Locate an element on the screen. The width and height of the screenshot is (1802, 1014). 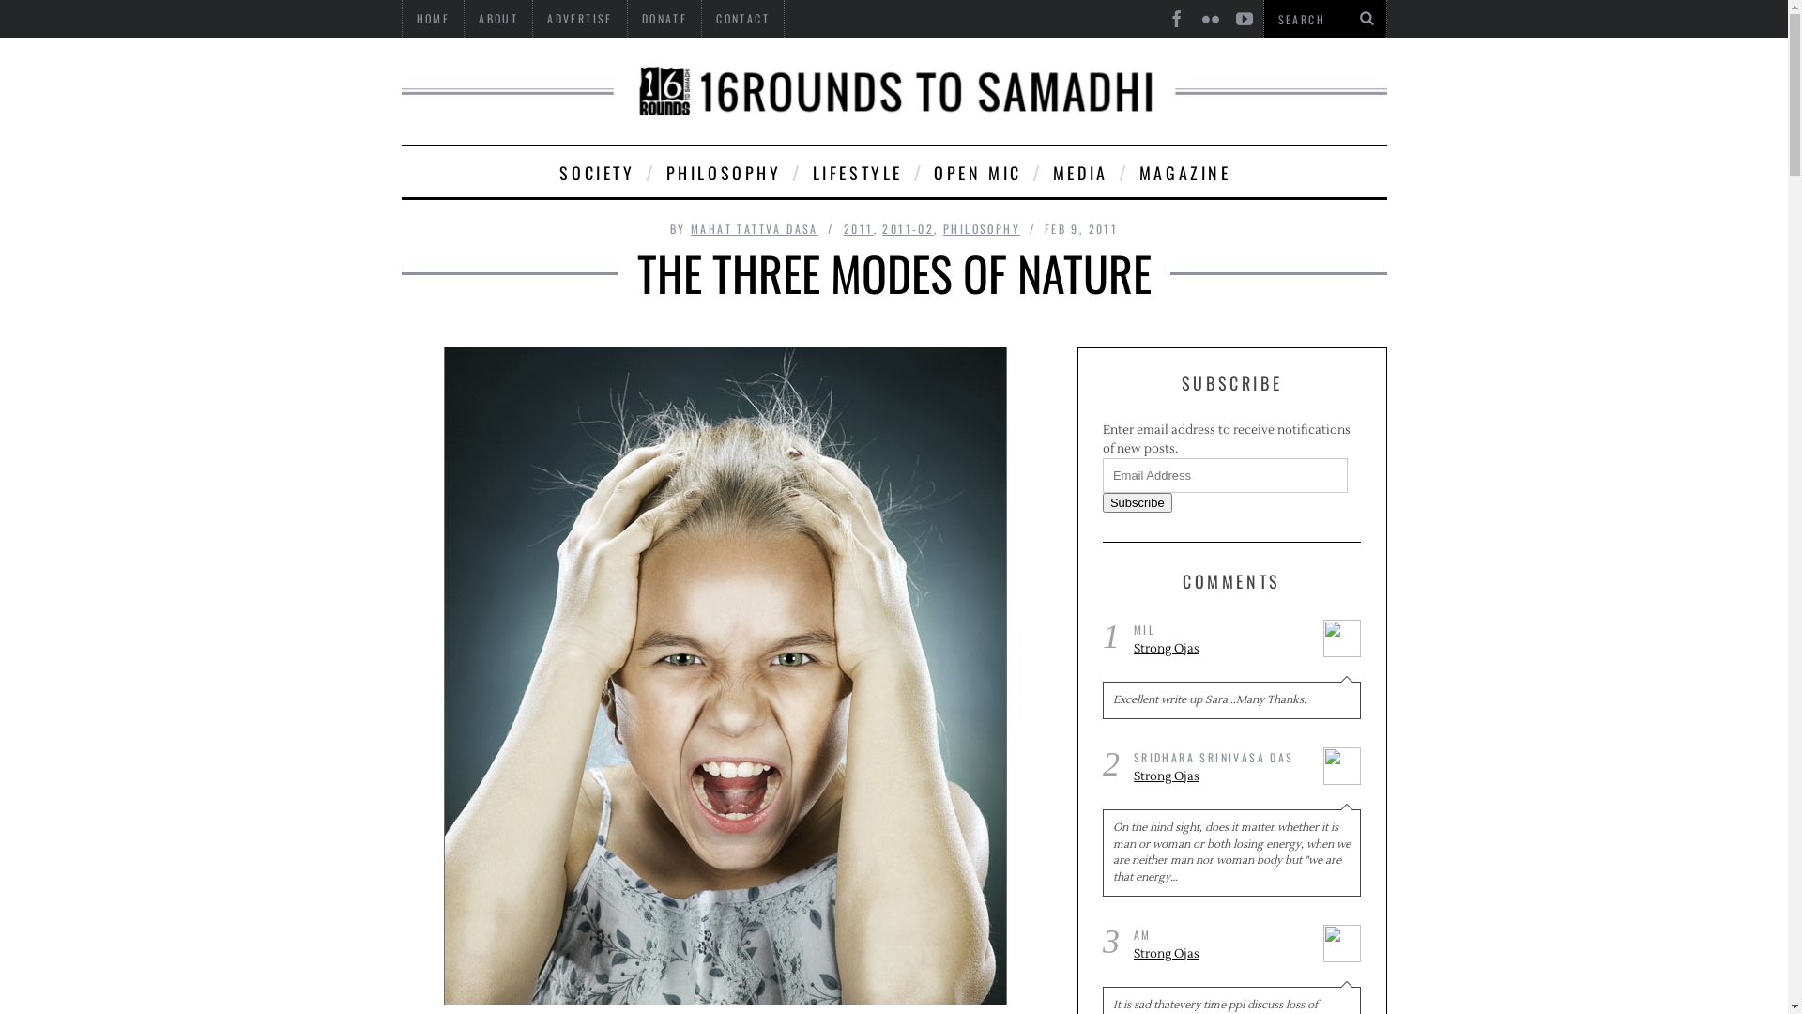
PHILOSOPHY is located at coordinates (982, 229).